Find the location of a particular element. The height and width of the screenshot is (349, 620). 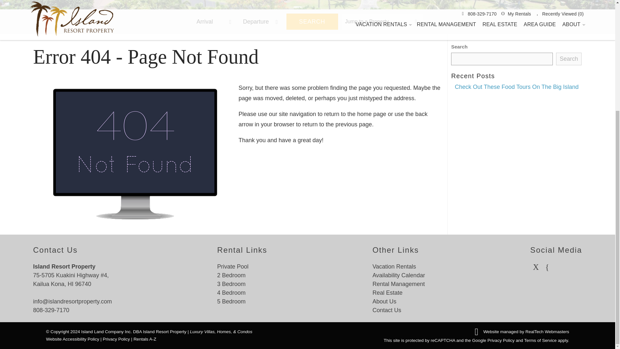

Follow us on Facebook is located at coordinates (535, 266).